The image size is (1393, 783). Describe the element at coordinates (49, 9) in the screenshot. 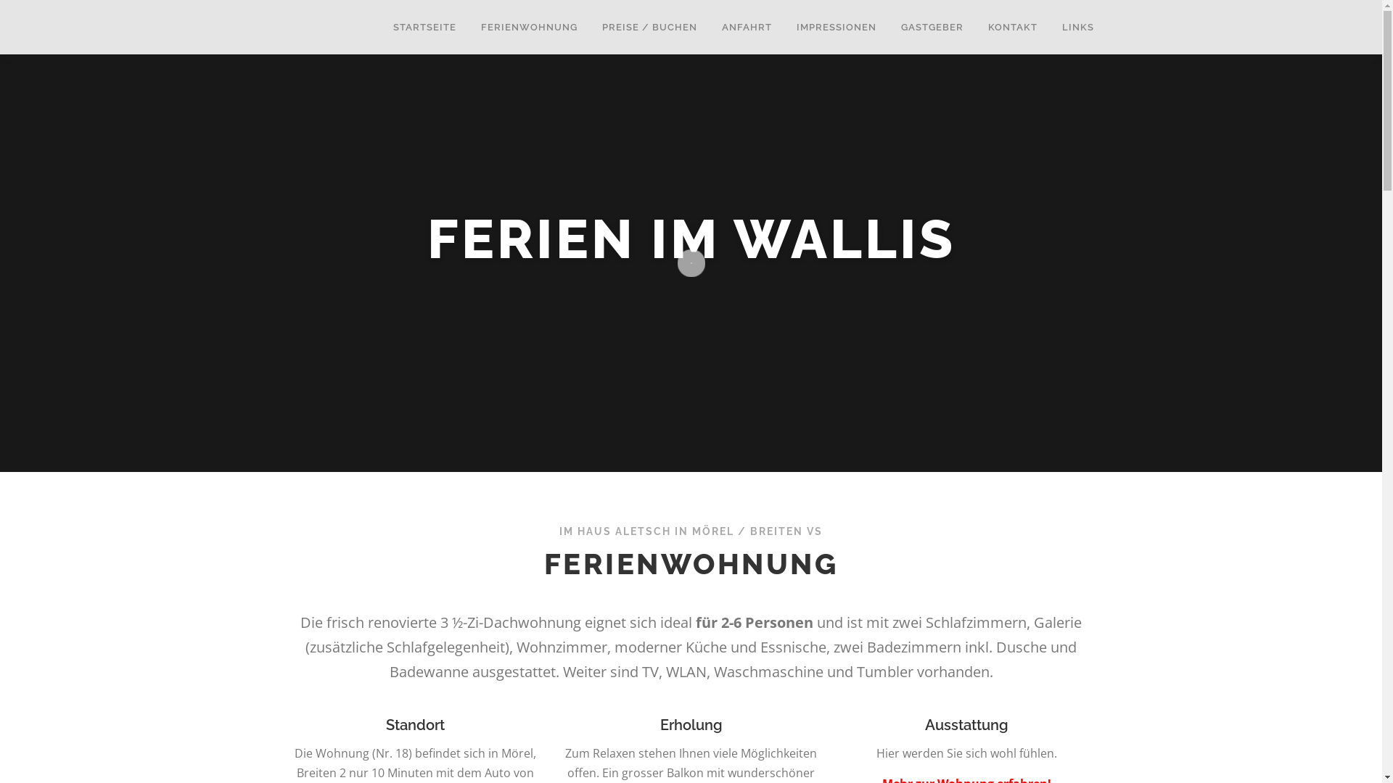

I see `Zum Inhalt springen` at that location.